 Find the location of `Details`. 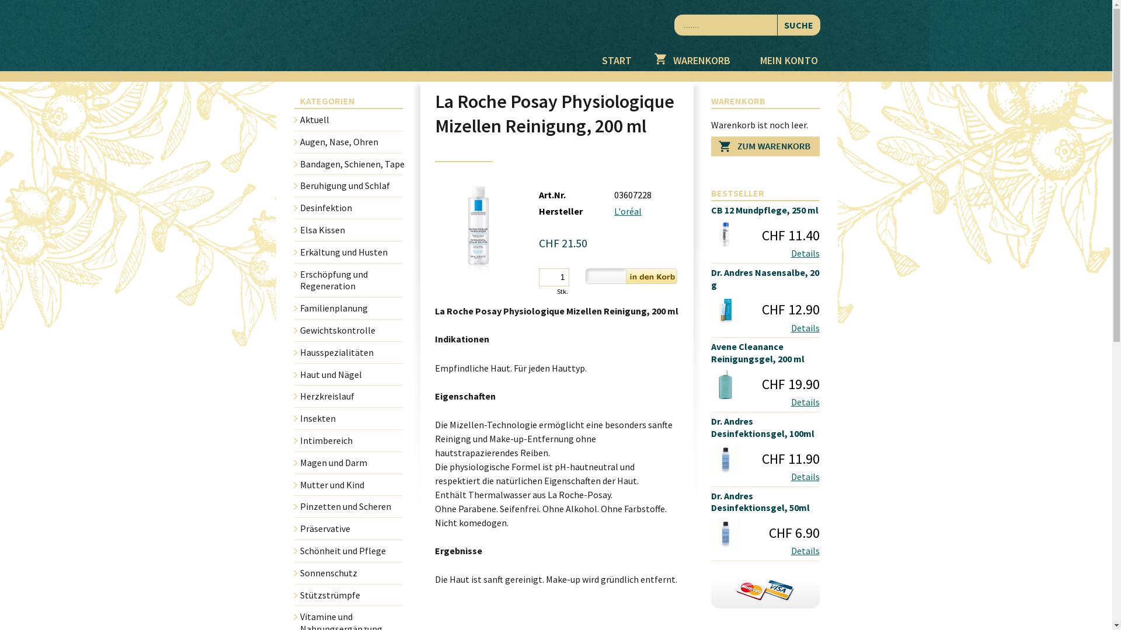

Details is located at coordinates (805, 328).